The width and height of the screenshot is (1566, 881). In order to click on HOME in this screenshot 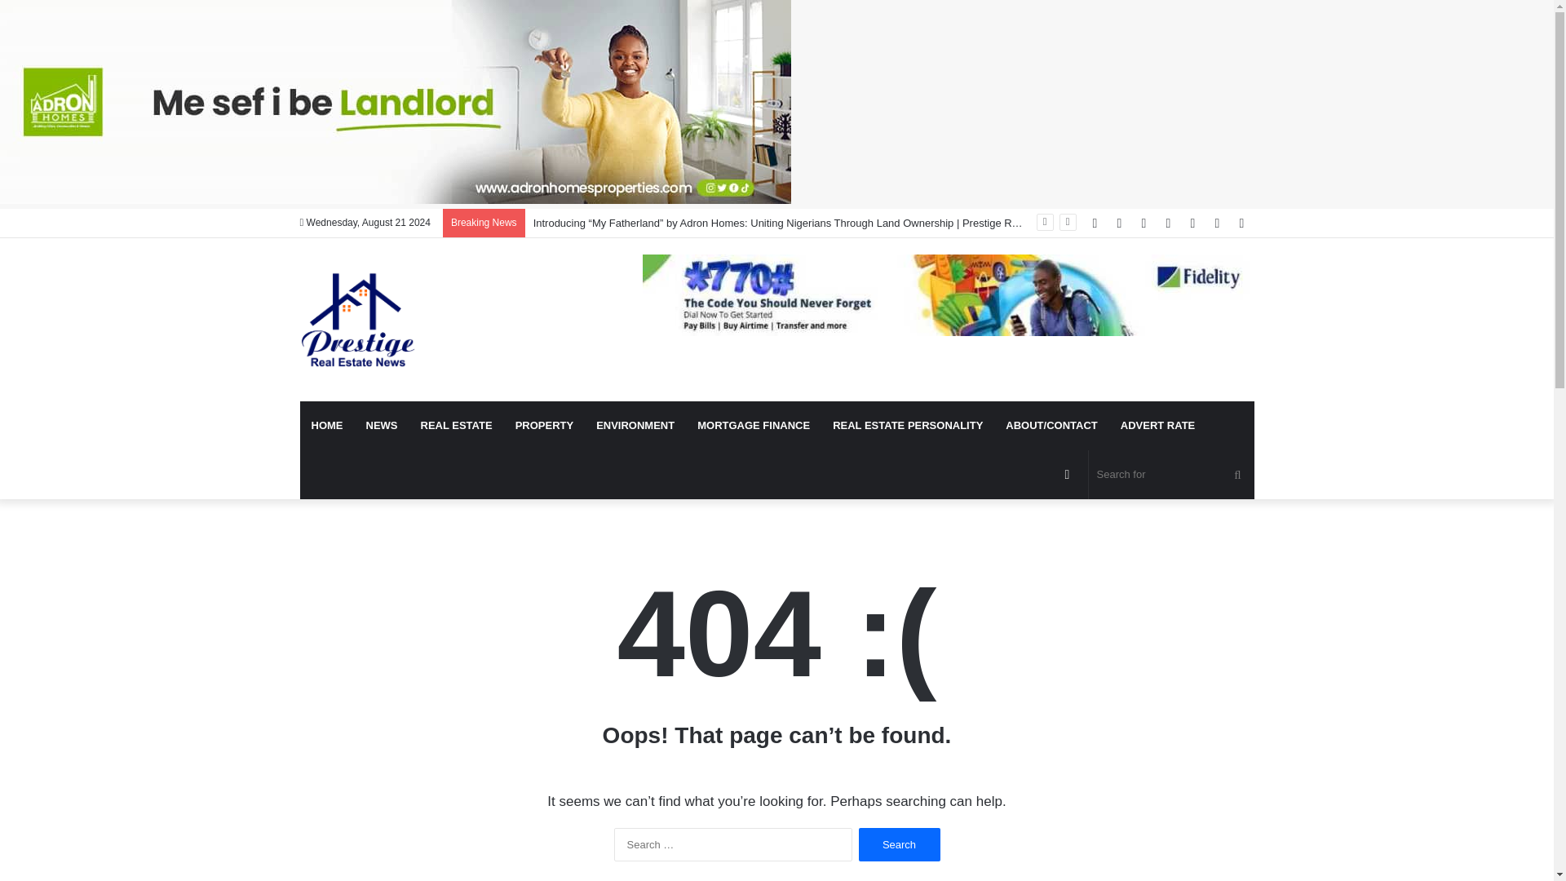, I will do `click(328, 426)`.